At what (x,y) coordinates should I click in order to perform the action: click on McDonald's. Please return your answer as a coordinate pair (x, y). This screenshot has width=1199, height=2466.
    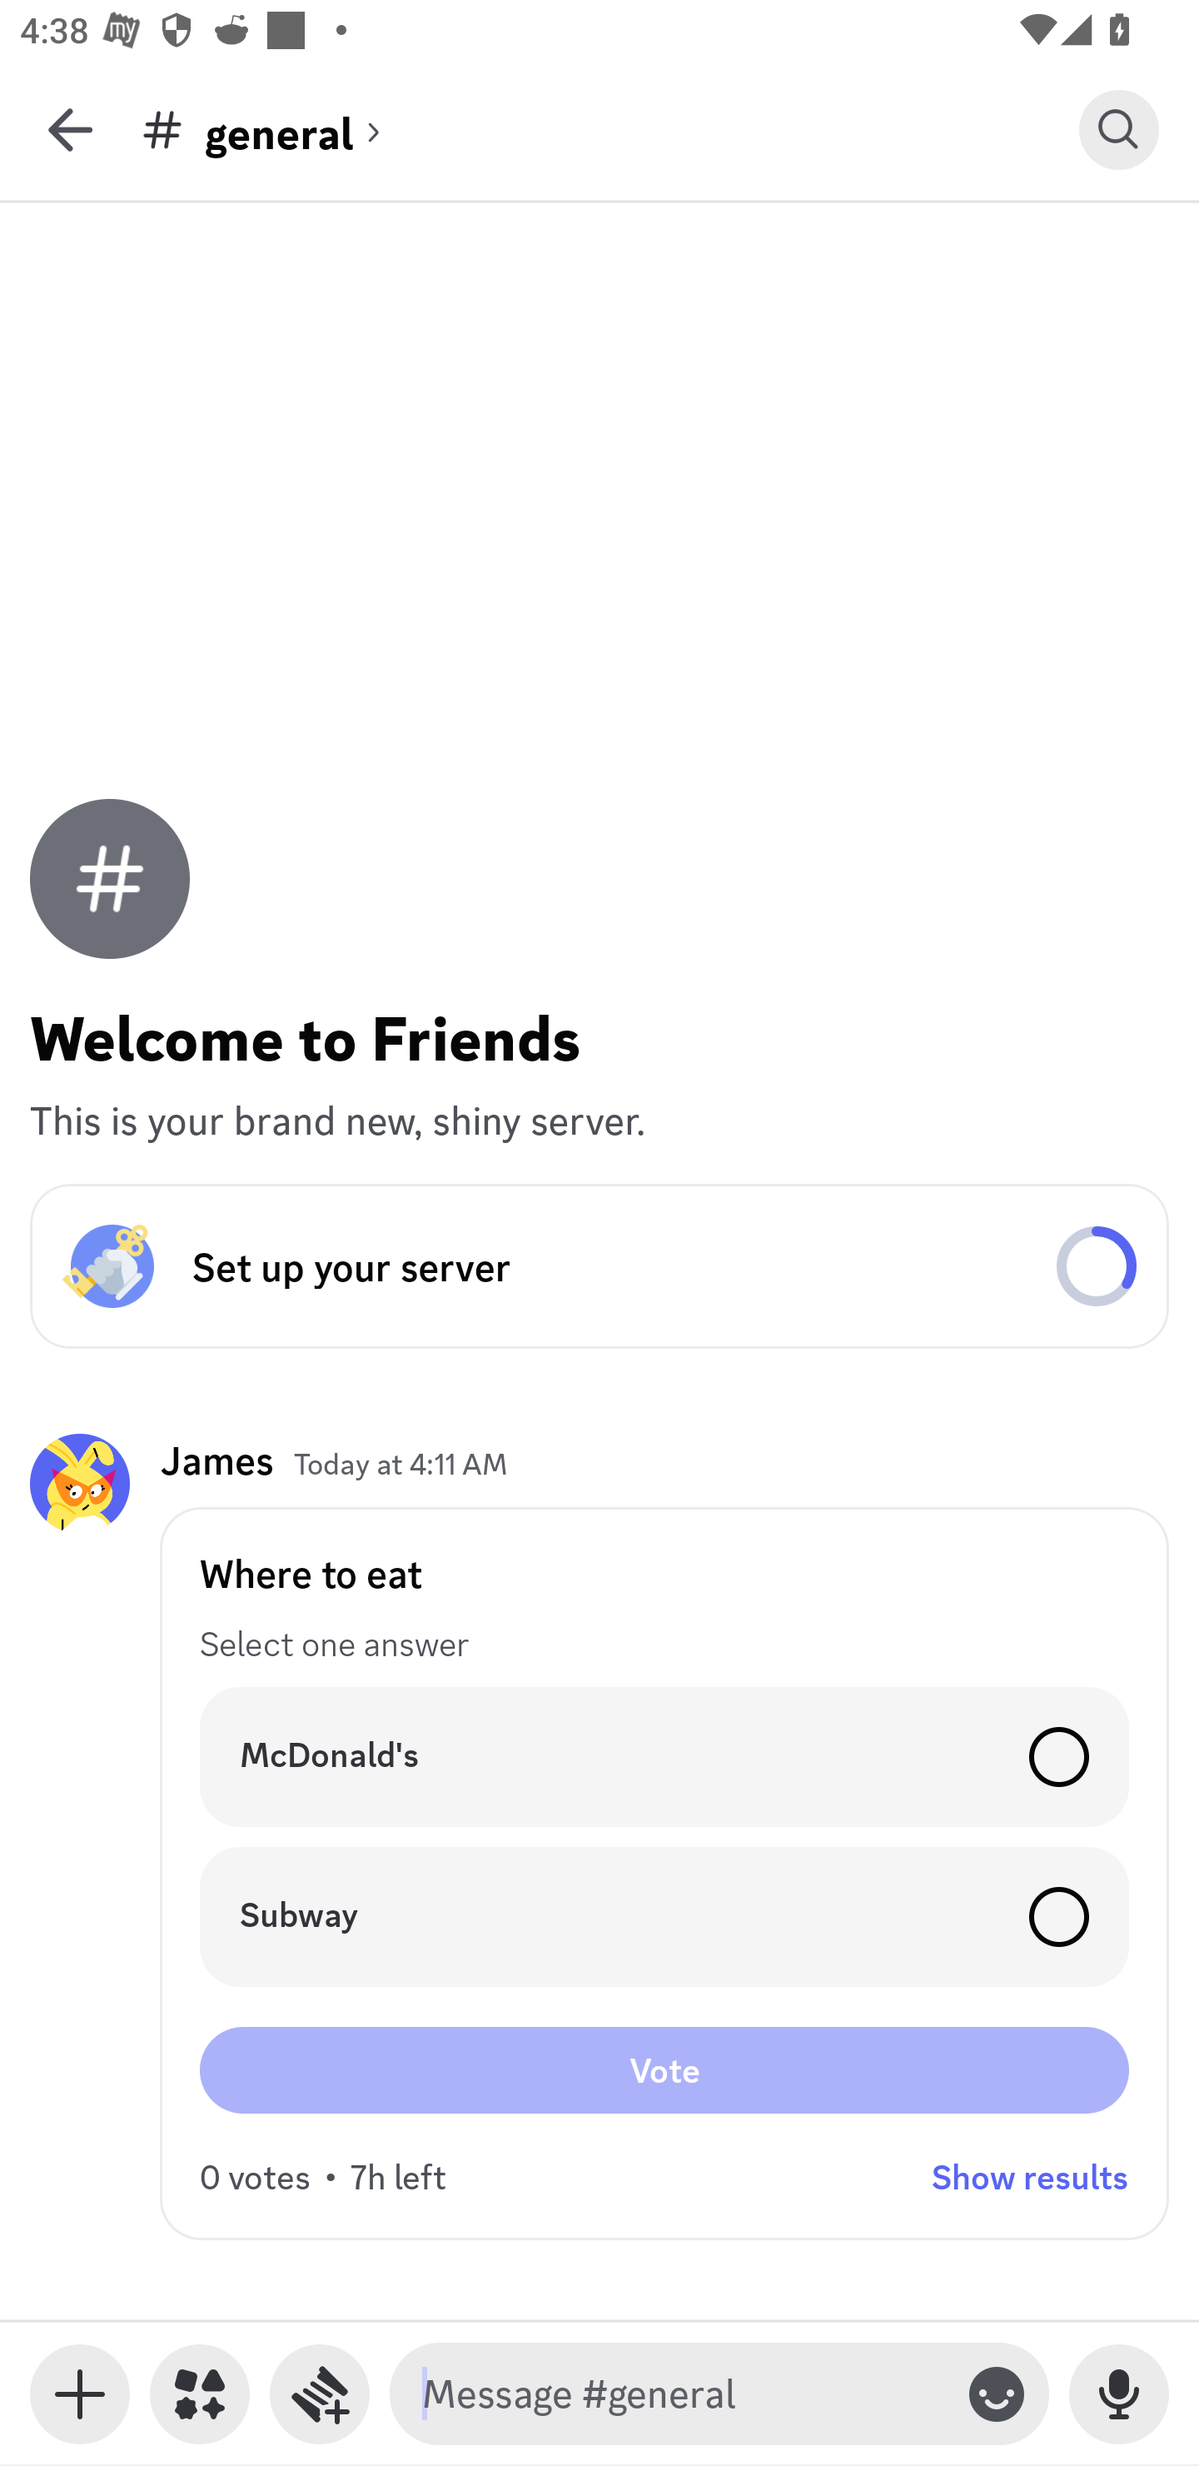
    Looking at the image, I should click on (664, 1756).